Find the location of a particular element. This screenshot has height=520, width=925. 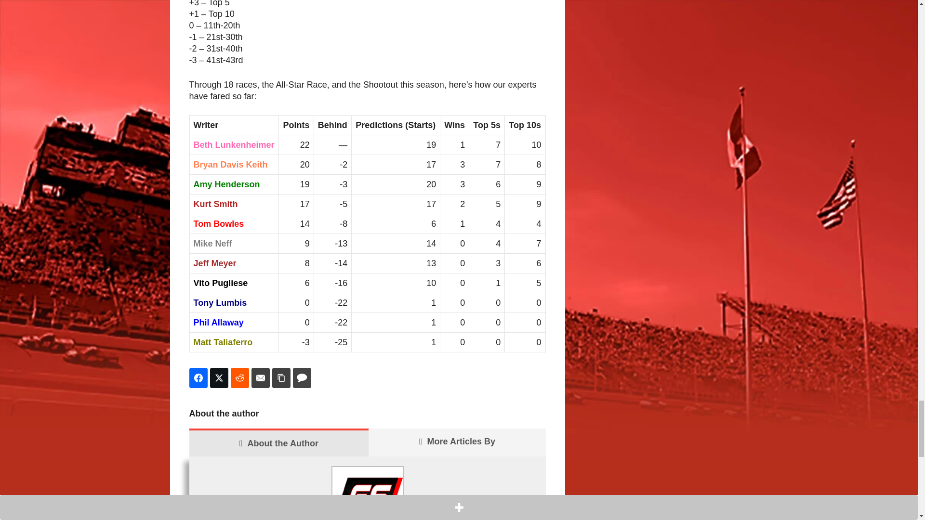

Share on Copy Link is located at coordinates (281, 377).